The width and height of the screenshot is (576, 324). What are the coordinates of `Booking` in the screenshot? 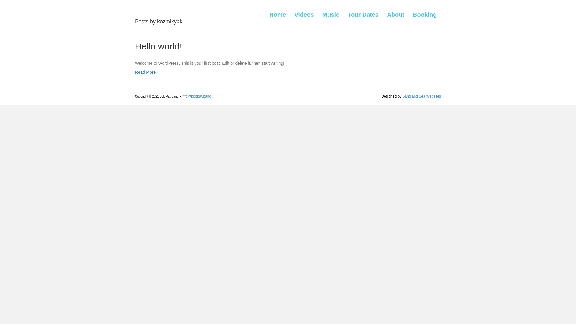 It's located at (425, 14).